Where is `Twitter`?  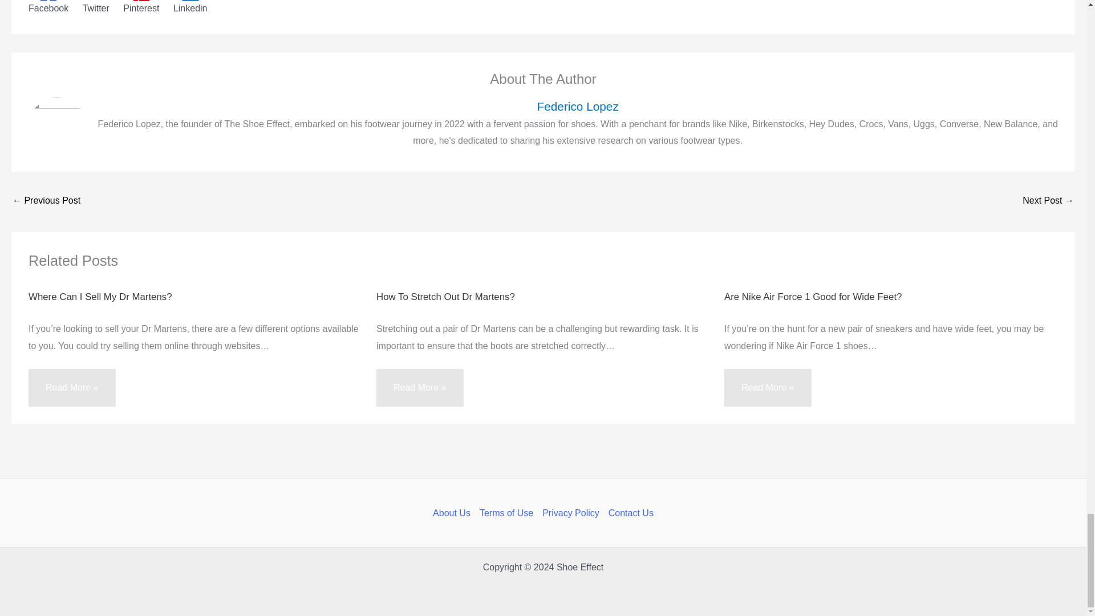 Twitter is located at coordinates (96, 7).